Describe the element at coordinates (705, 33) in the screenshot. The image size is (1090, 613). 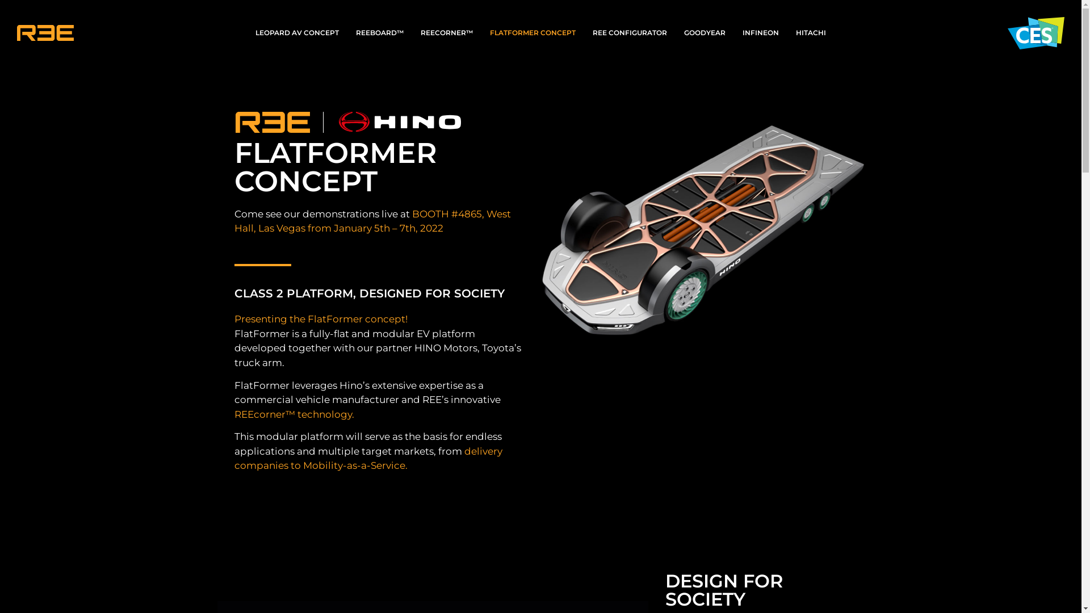
I see `GOODYEAR` at that location.